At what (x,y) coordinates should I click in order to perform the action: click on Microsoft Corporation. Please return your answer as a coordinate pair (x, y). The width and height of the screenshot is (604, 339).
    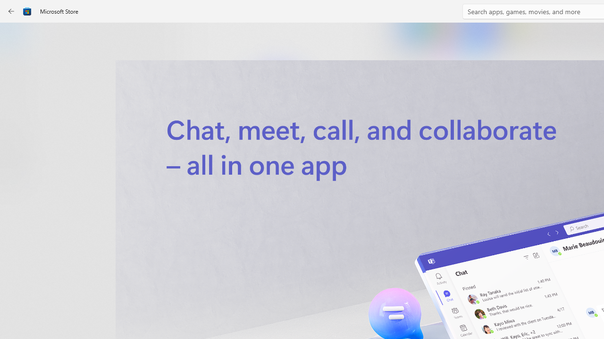
    Looking at the image, I should click on (318, 157).